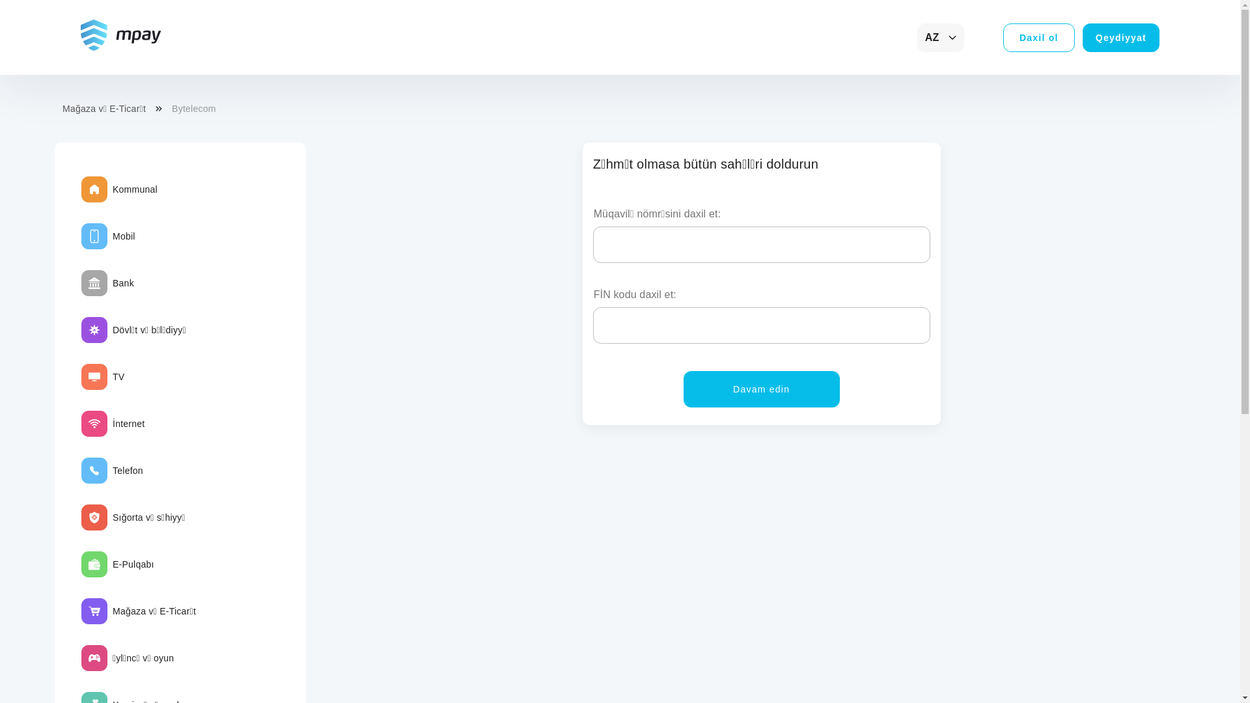 Image resolution: width=1250 pixels, height=703 pixels. I want to click on Qeydiyyat, so click(1121, 38).